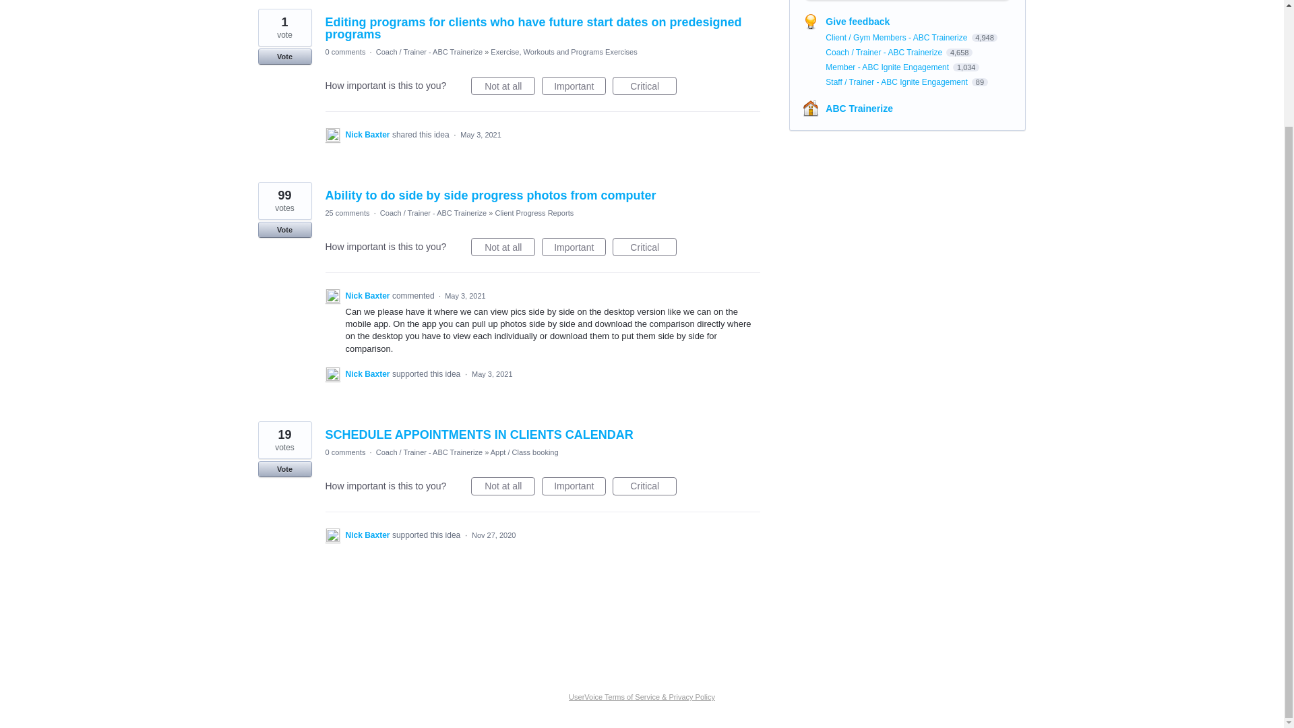  What do you see at coordinates (563, 52) in the screenshot?
I see `Exercise, Workouts and Programs Exercises` at bounding box center [563, 52].